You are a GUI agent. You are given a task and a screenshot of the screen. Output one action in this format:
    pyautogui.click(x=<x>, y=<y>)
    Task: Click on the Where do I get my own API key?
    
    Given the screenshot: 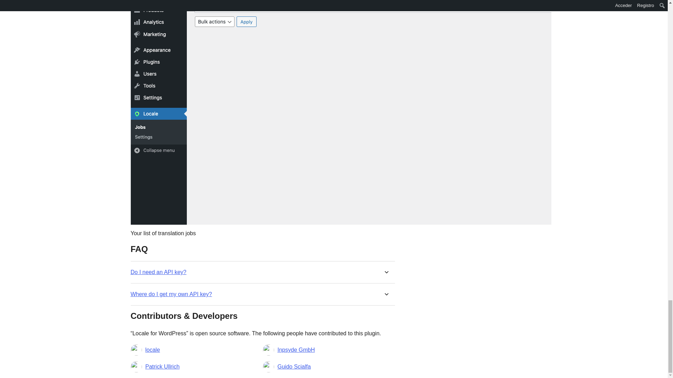 What is the action you would take?
    pyautogui.click(x=171, y=294)
    